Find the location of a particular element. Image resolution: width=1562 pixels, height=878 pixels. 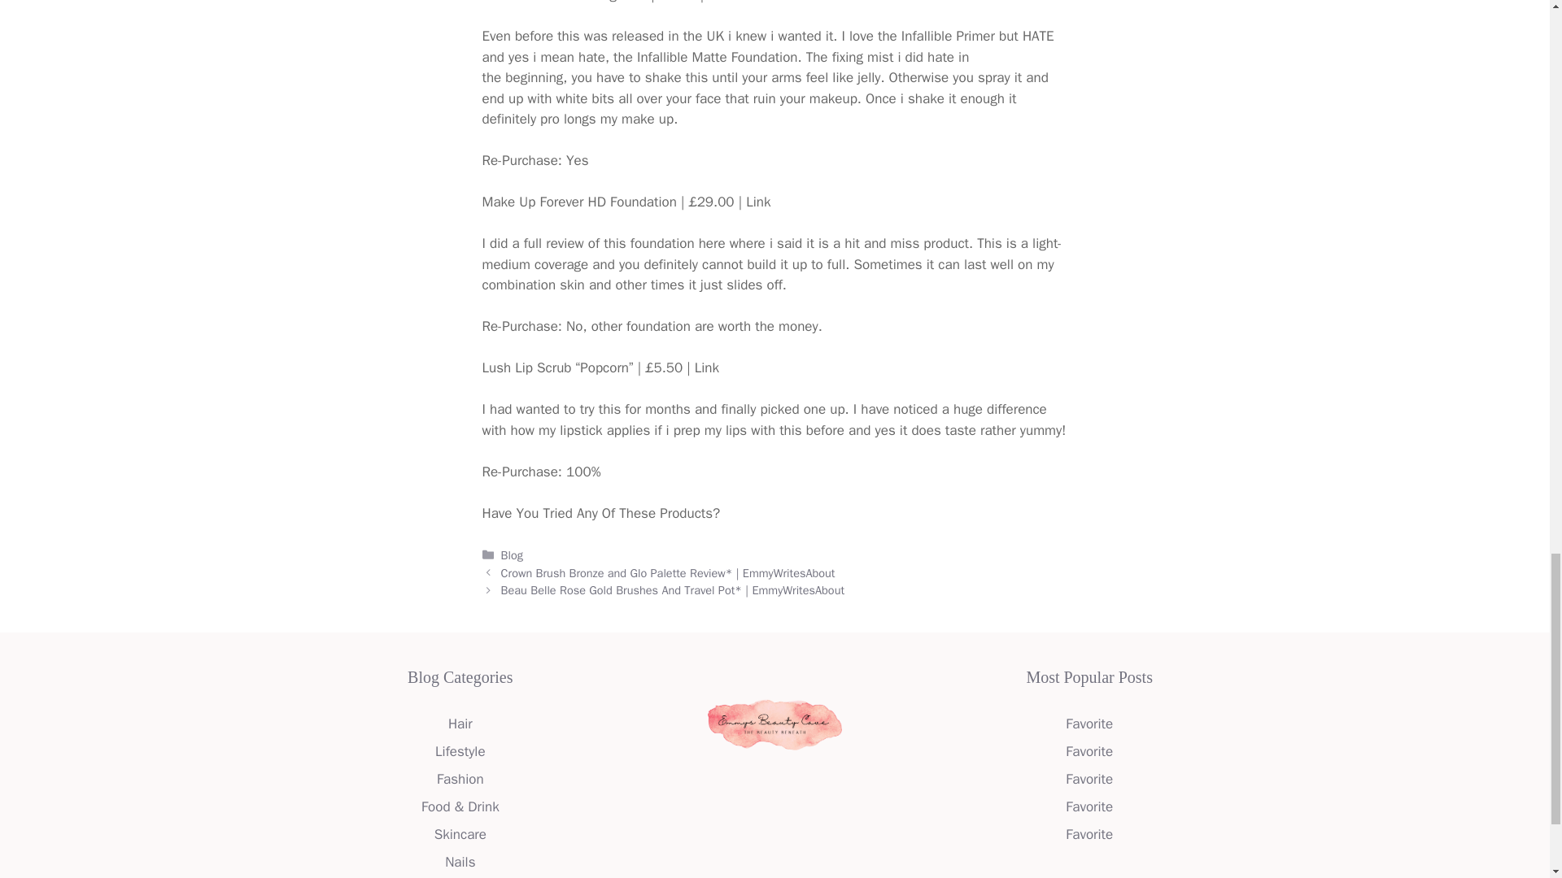

Lifestyle is located at coordinates (460, 751).